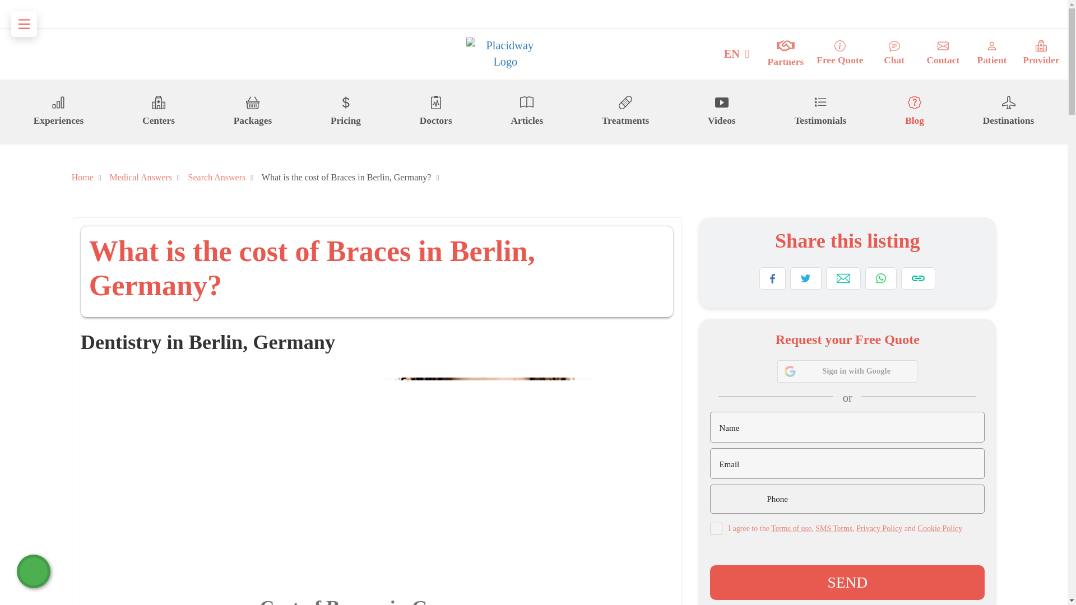 The image size is (1076, 605). I want to click on on, so click(716, 529).